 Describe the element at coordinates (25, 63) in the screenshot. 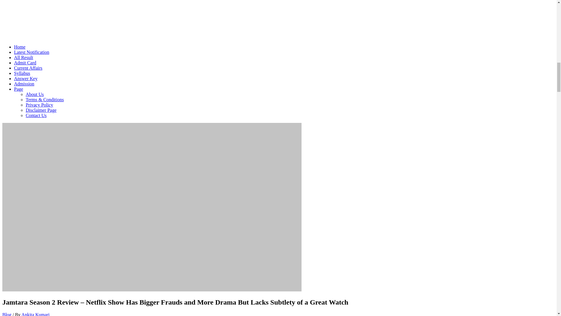

I see `Admit Card` at that location.